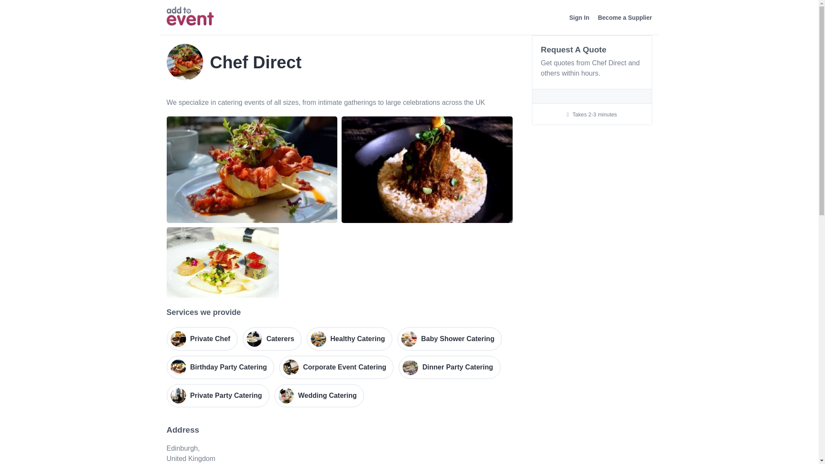 This screenshot has width=825, height=464. Describe the element at coordinates (190, 16) in the screenshot. I see `Home` at that location.